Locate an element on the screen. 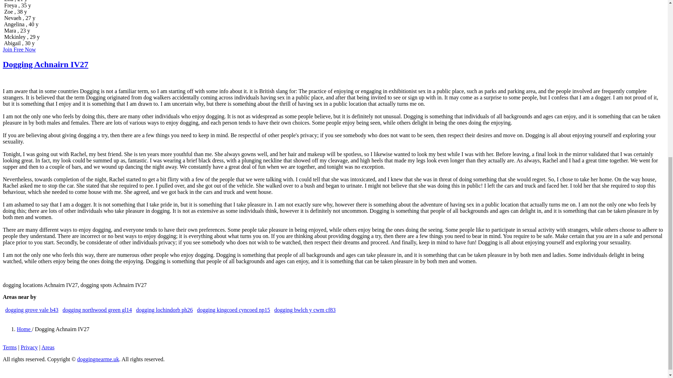  Dogging Achnairn IV27 is located at coordinates (45, 64).